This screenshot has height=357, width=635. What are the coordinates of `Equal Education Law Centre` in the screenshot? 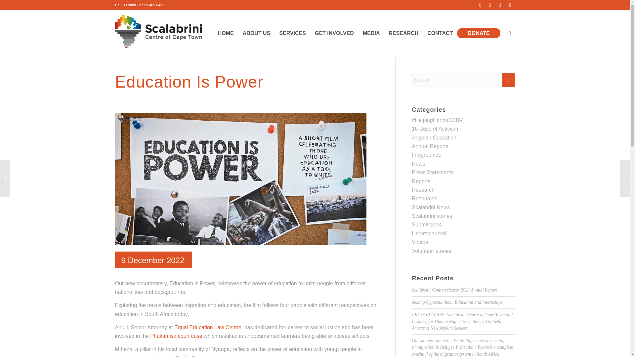 It's located at (208, 327).